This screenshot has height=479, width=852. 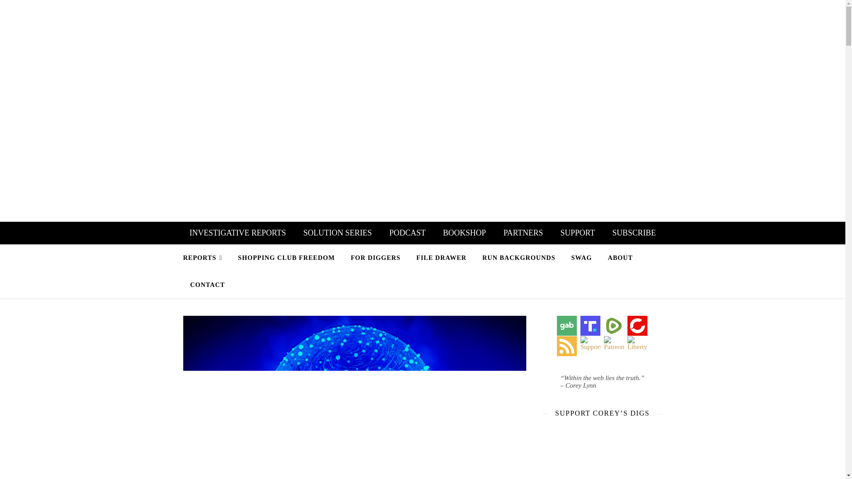 I want to click on SHOPPING CLUB FREEDOM, so click(x=286, y=257).